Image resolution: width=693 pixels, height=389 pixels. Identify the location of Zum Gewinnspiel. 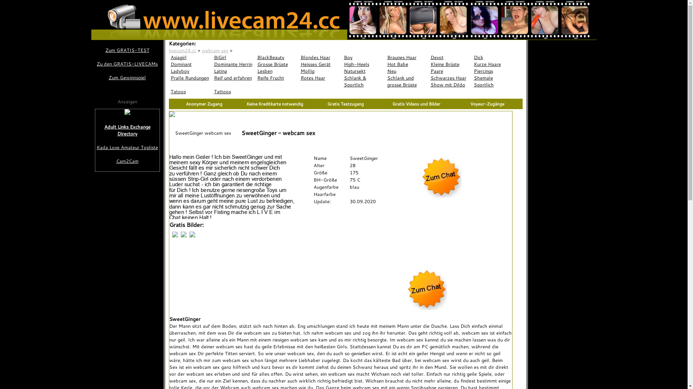
(127, 78).